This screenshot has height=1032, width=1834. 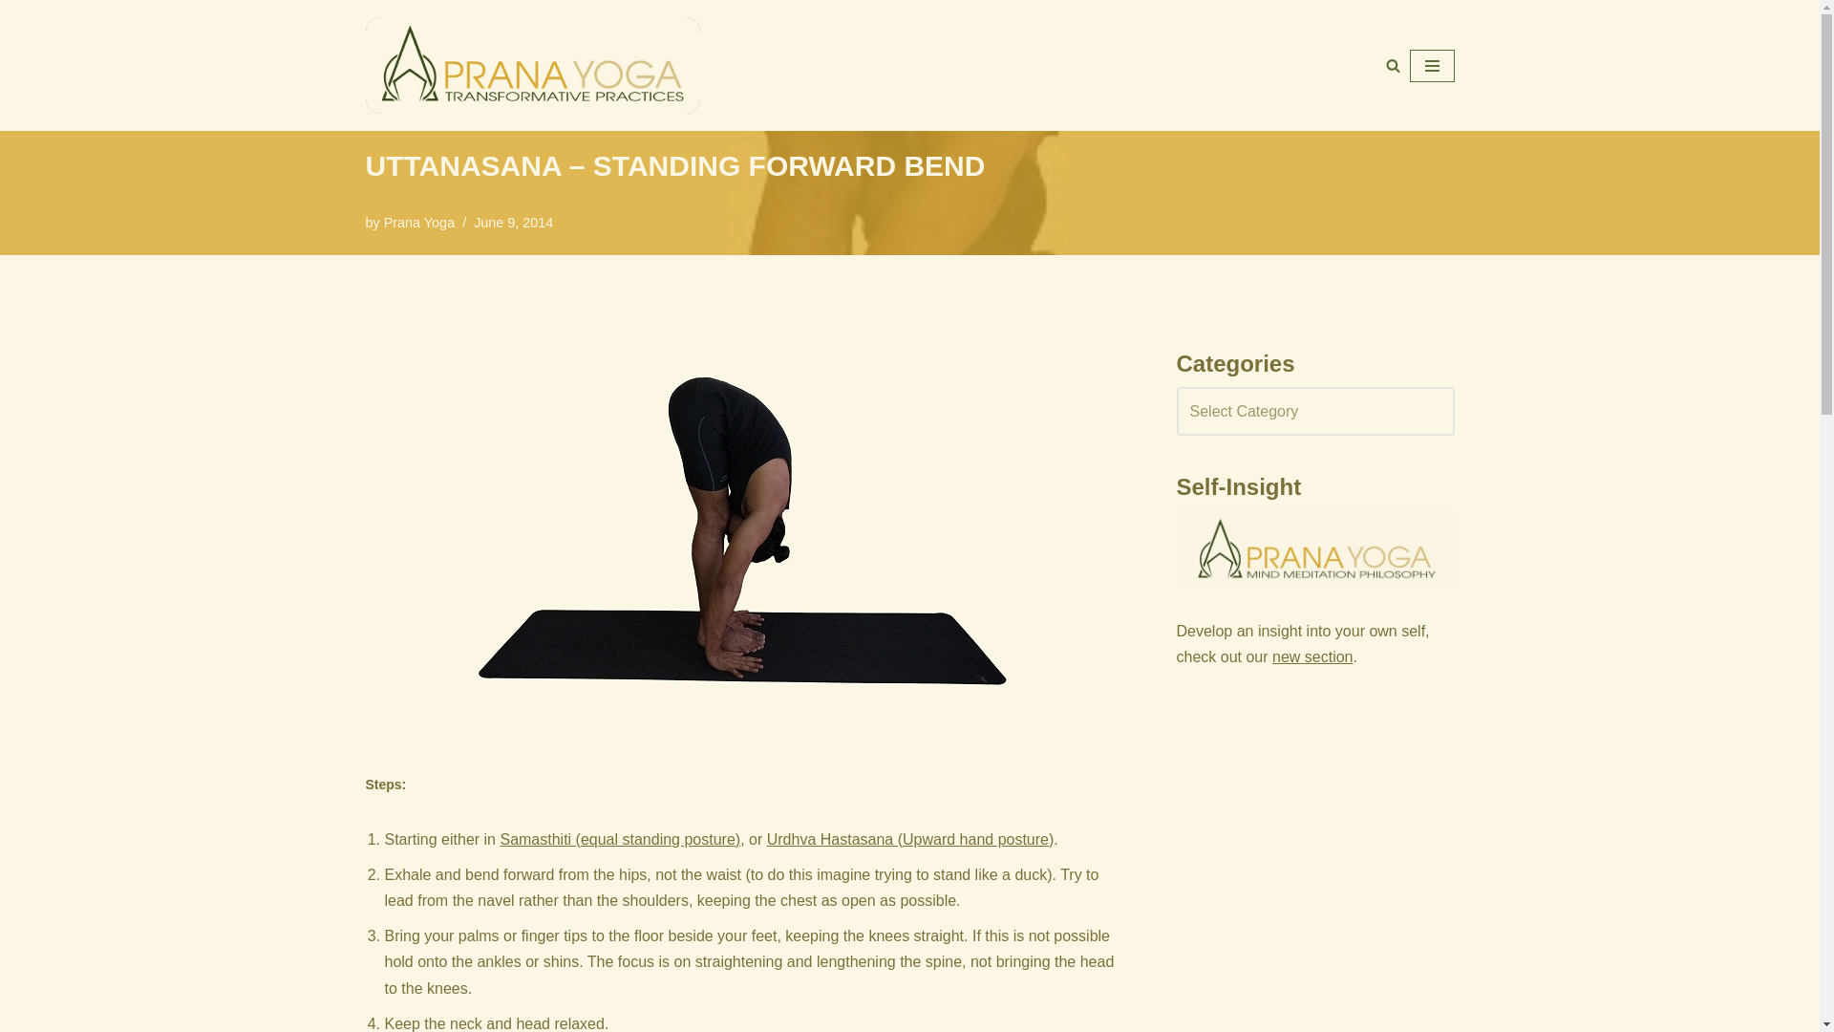 I want to click on Urdhva Hastasana, so click(x=910, y=839).